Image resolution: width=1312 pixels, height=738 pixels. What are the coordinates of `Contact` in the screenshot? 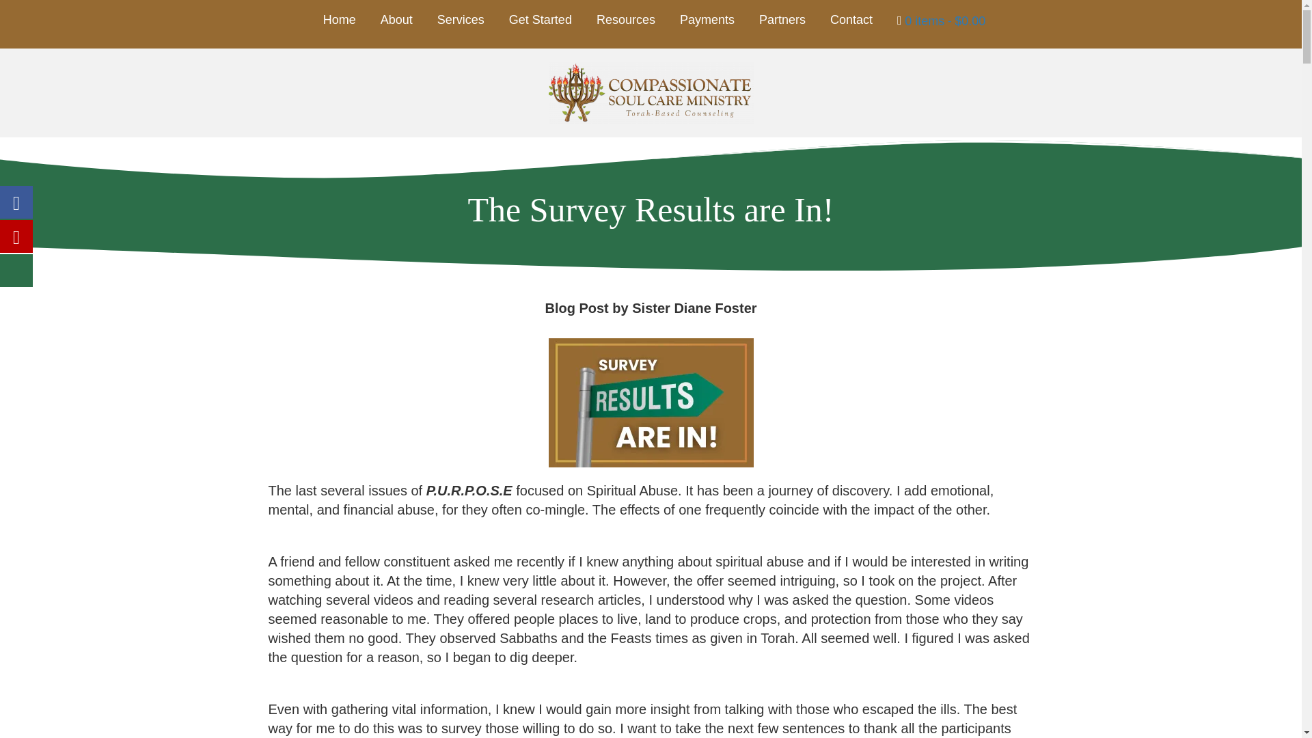 It's located at (851, 20).